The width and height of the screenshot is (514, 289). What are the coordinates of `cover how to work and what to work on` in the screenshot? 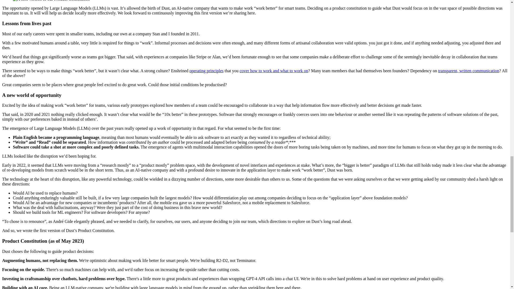 It's located at (274, 71).